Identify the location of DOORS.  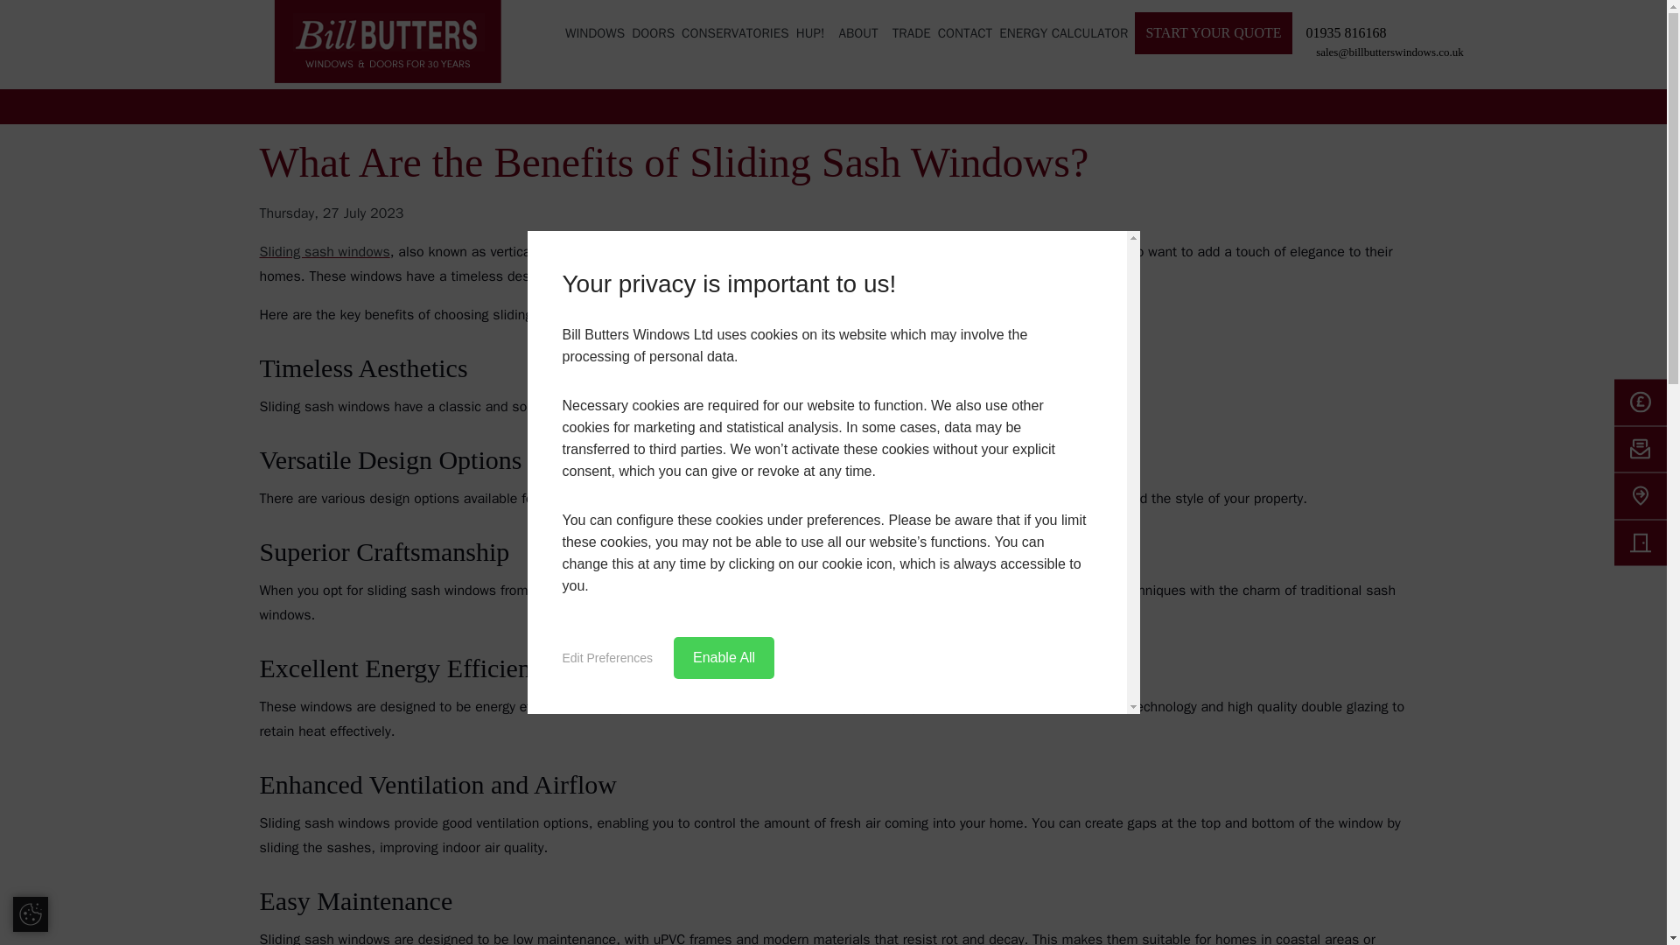
(653, 40).